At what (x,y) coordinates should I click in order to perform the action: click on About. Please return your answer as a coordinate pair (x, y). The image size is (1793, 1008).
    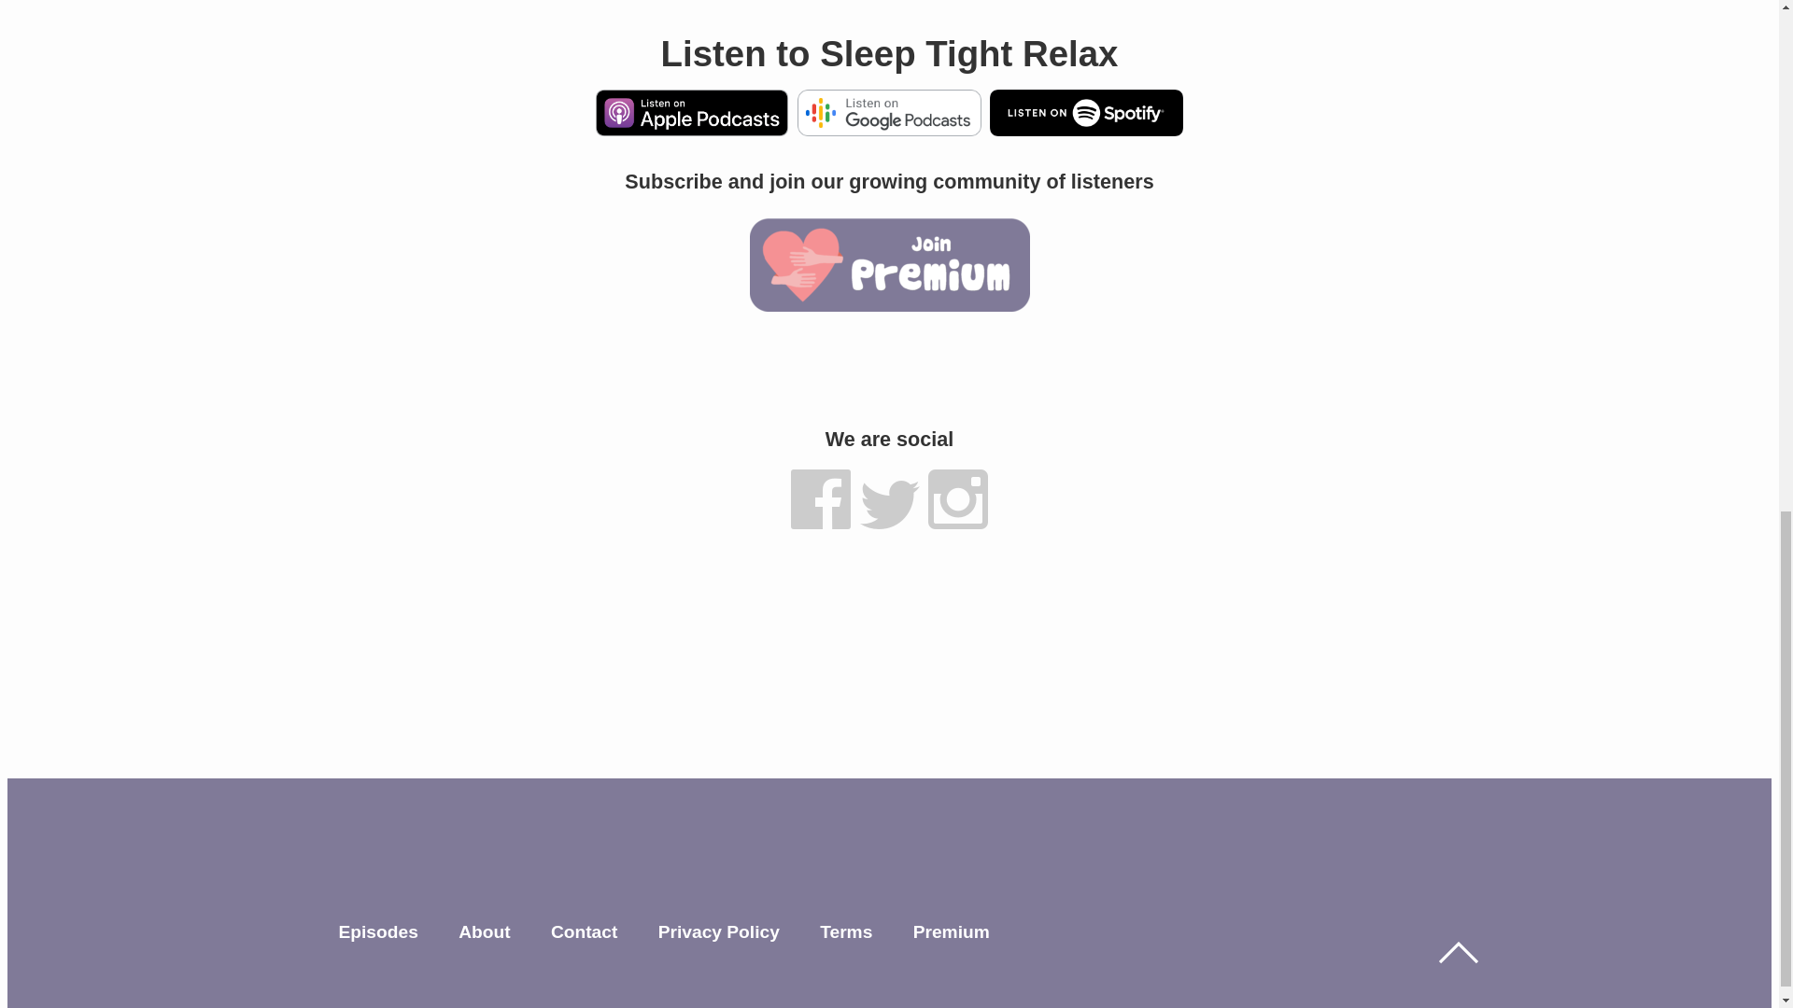
    Looking at the image, I should click on (484, 931).